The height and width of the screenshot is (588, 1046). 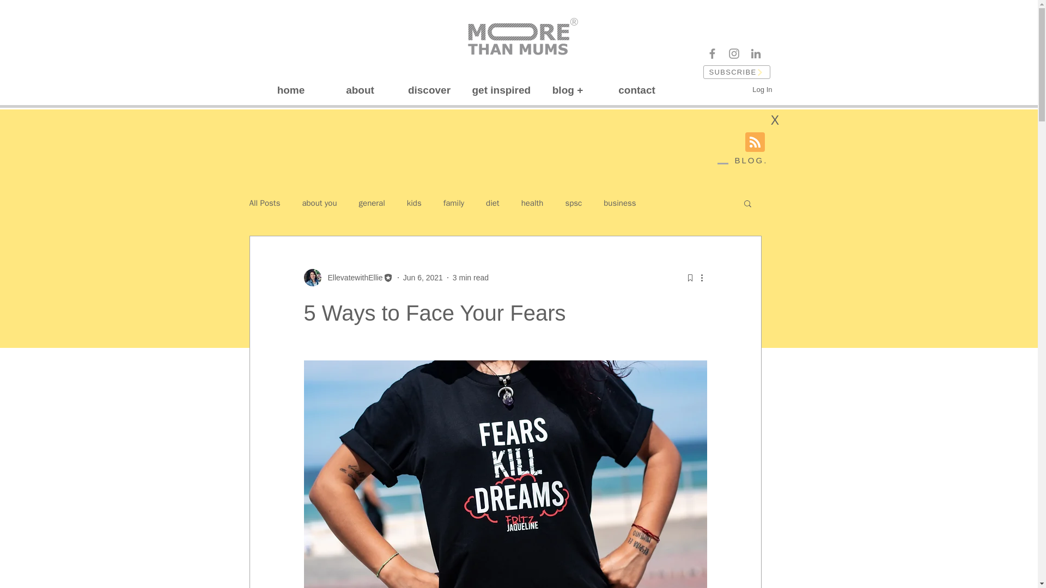 I want to click on get inspired, so click(x=499, y=90).